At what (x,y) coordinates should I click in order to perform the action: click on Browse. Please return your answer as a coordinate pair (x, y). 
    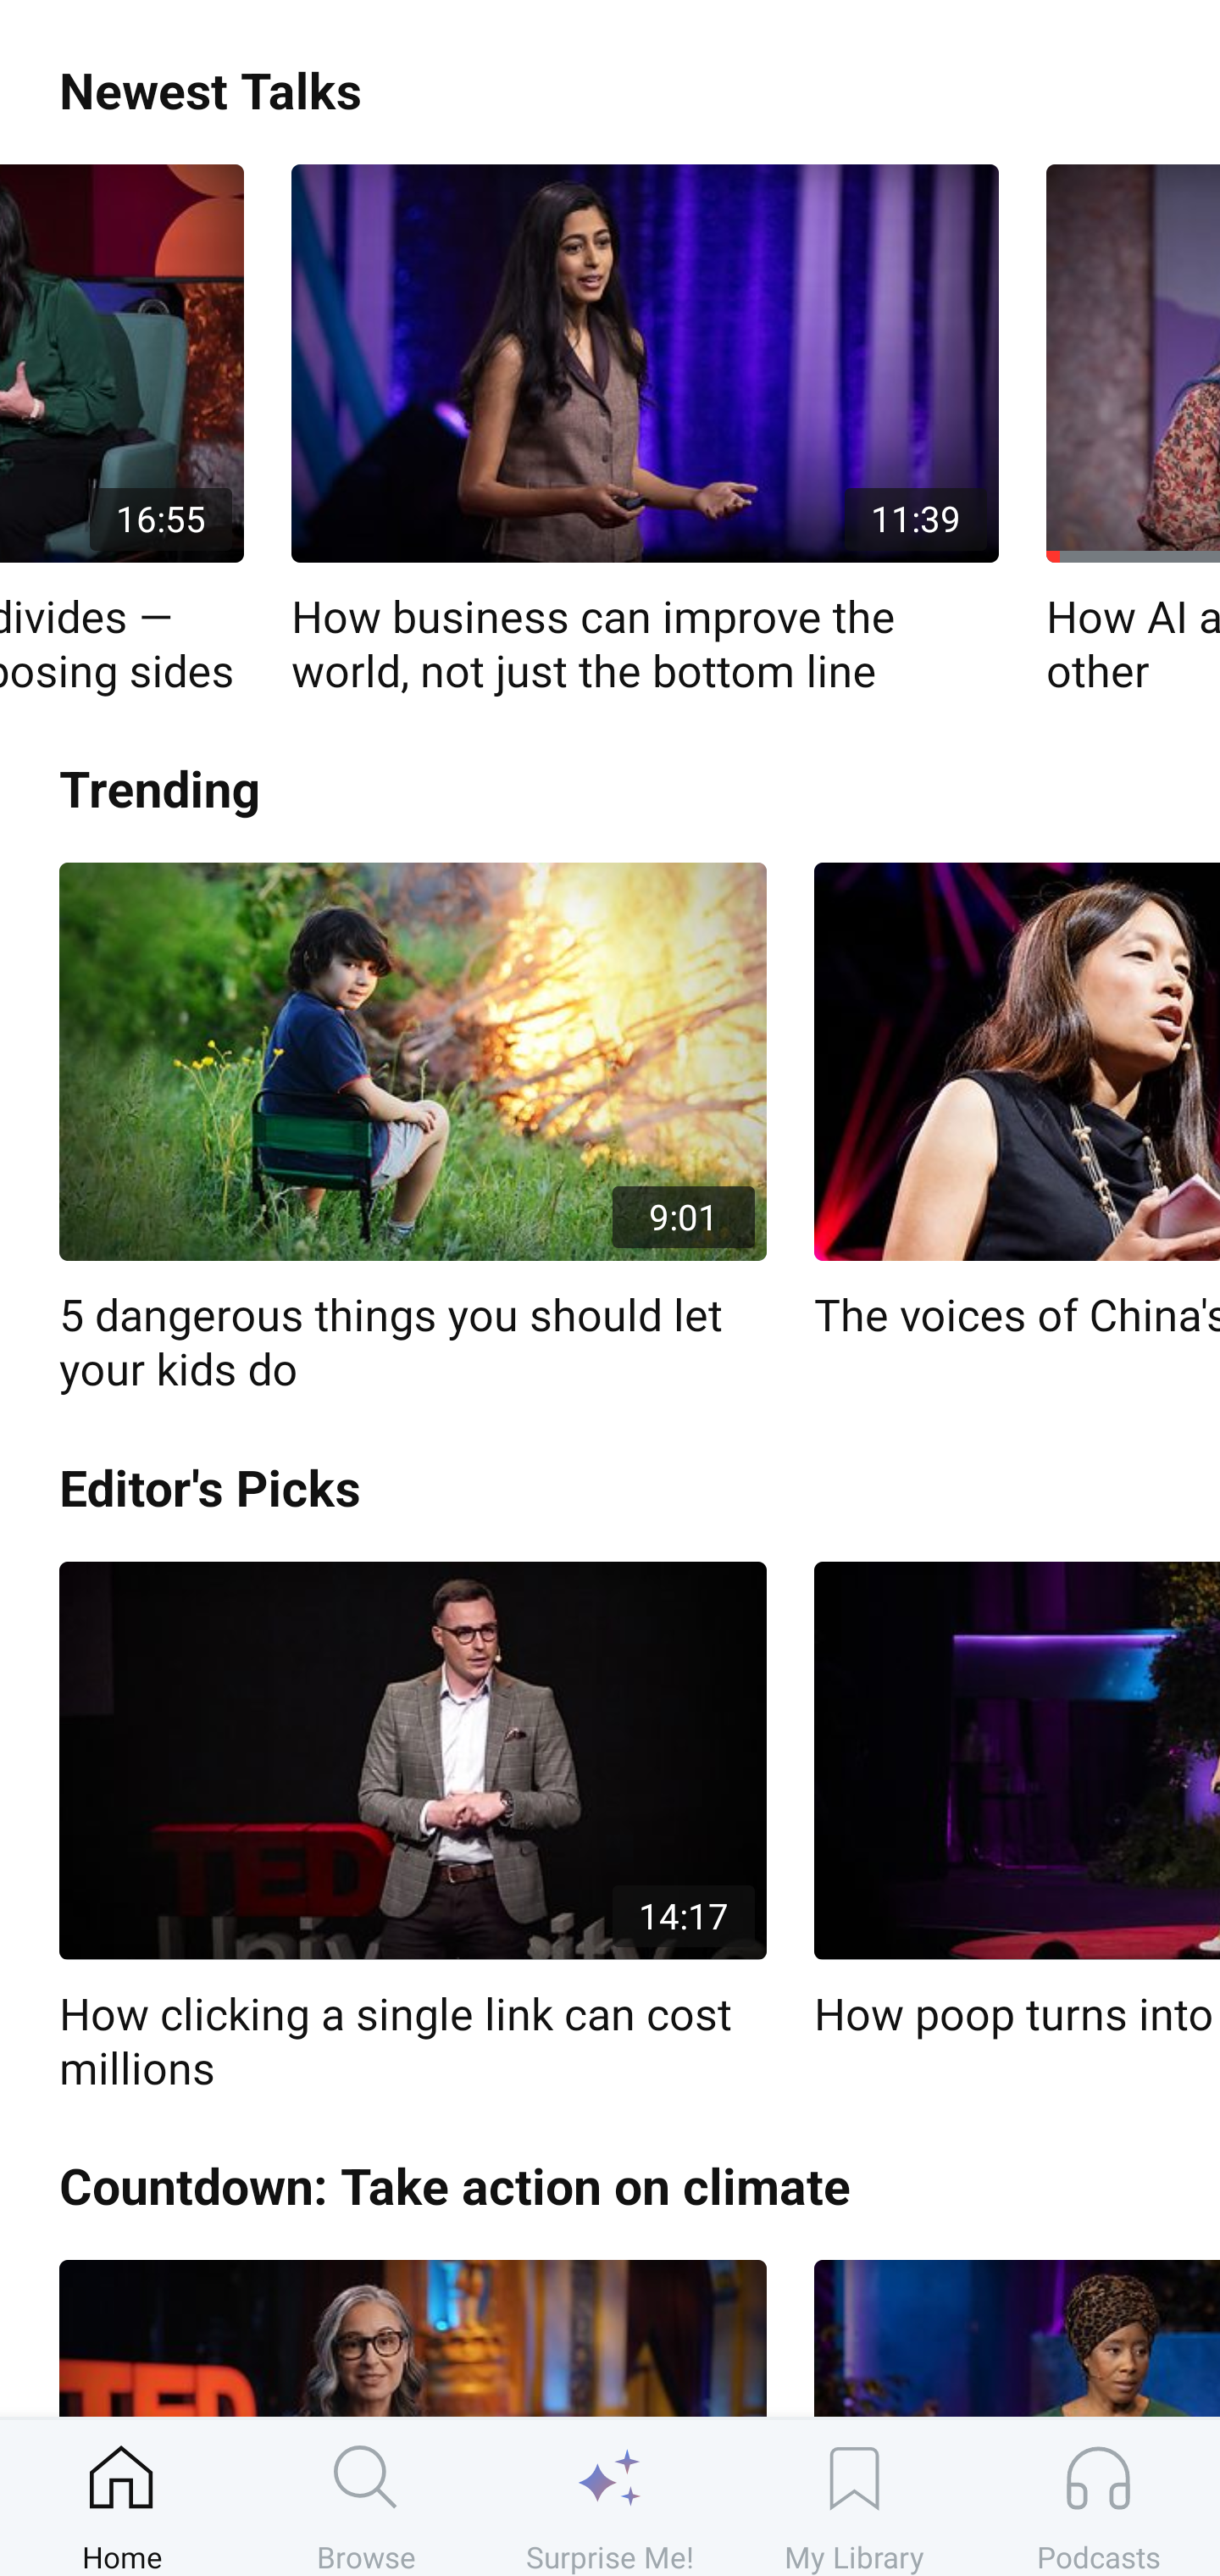
    Looking at the image, I should click on (366, 2497).